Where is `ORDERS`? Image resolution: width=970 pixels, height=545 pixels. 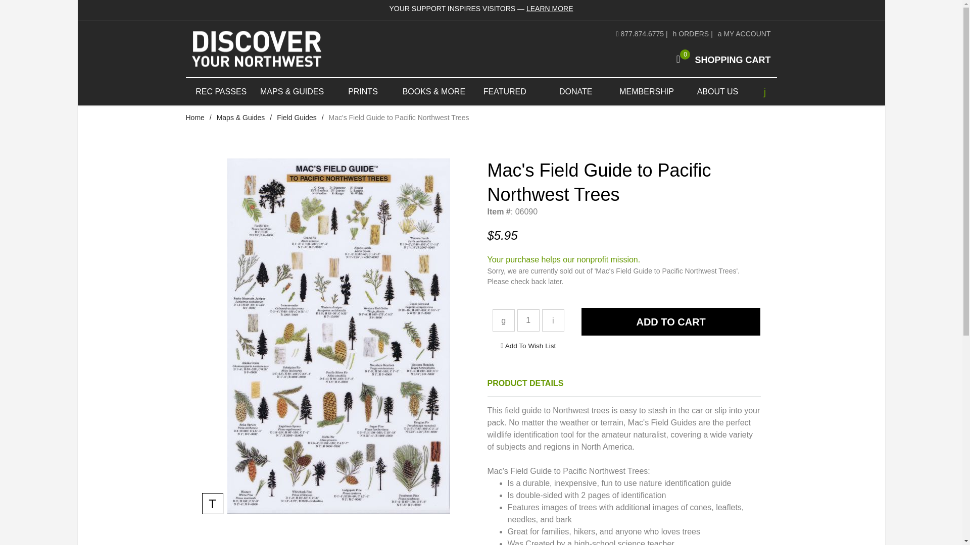
ORDERS is located at coordinates (691, 33).